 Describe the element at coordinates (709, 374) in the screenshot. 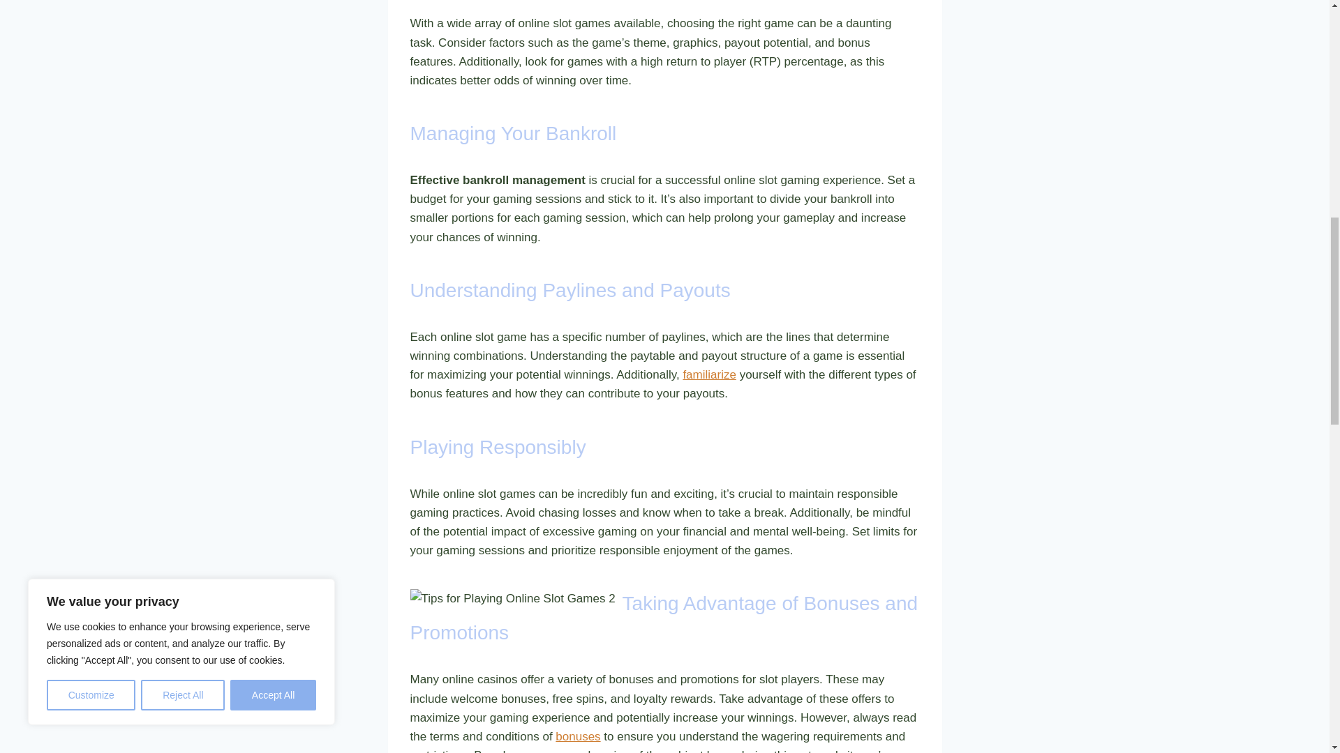

I see `familiarize` at that location.